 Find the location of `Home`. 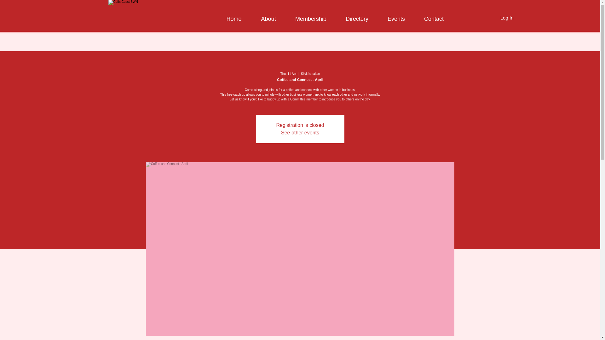

Home is located at coordinates (233, 16).